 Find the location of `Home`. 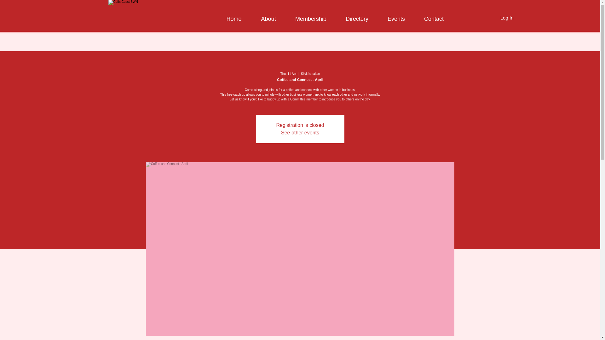

Home is located at coordinates (233, 16).